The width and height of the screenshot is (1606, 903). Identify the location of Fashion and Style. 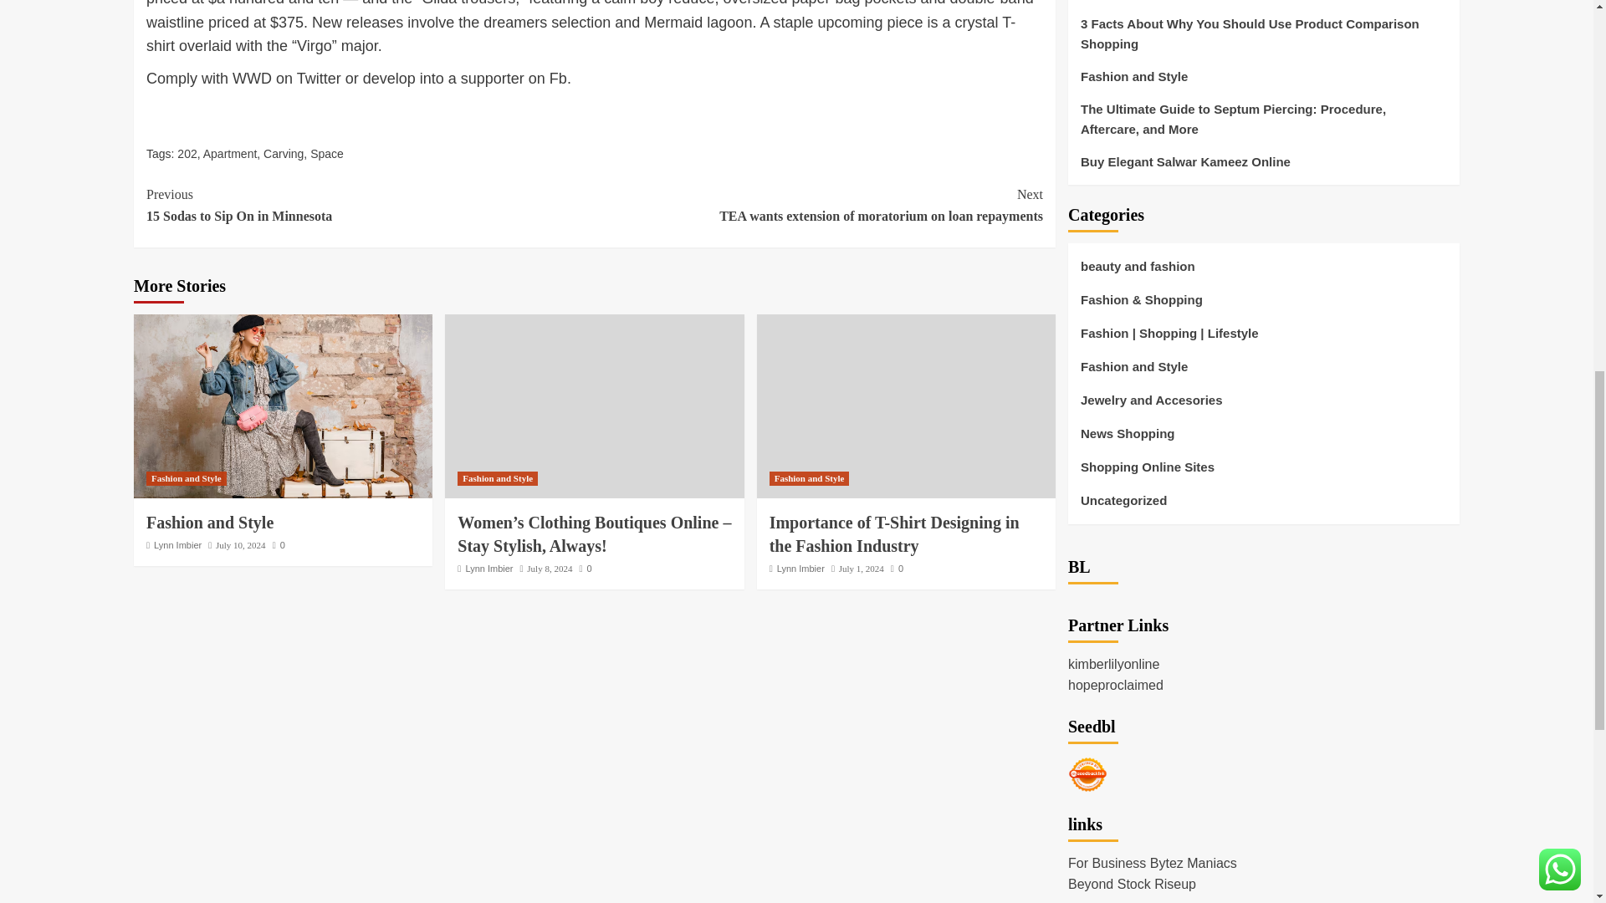
(549, 568).